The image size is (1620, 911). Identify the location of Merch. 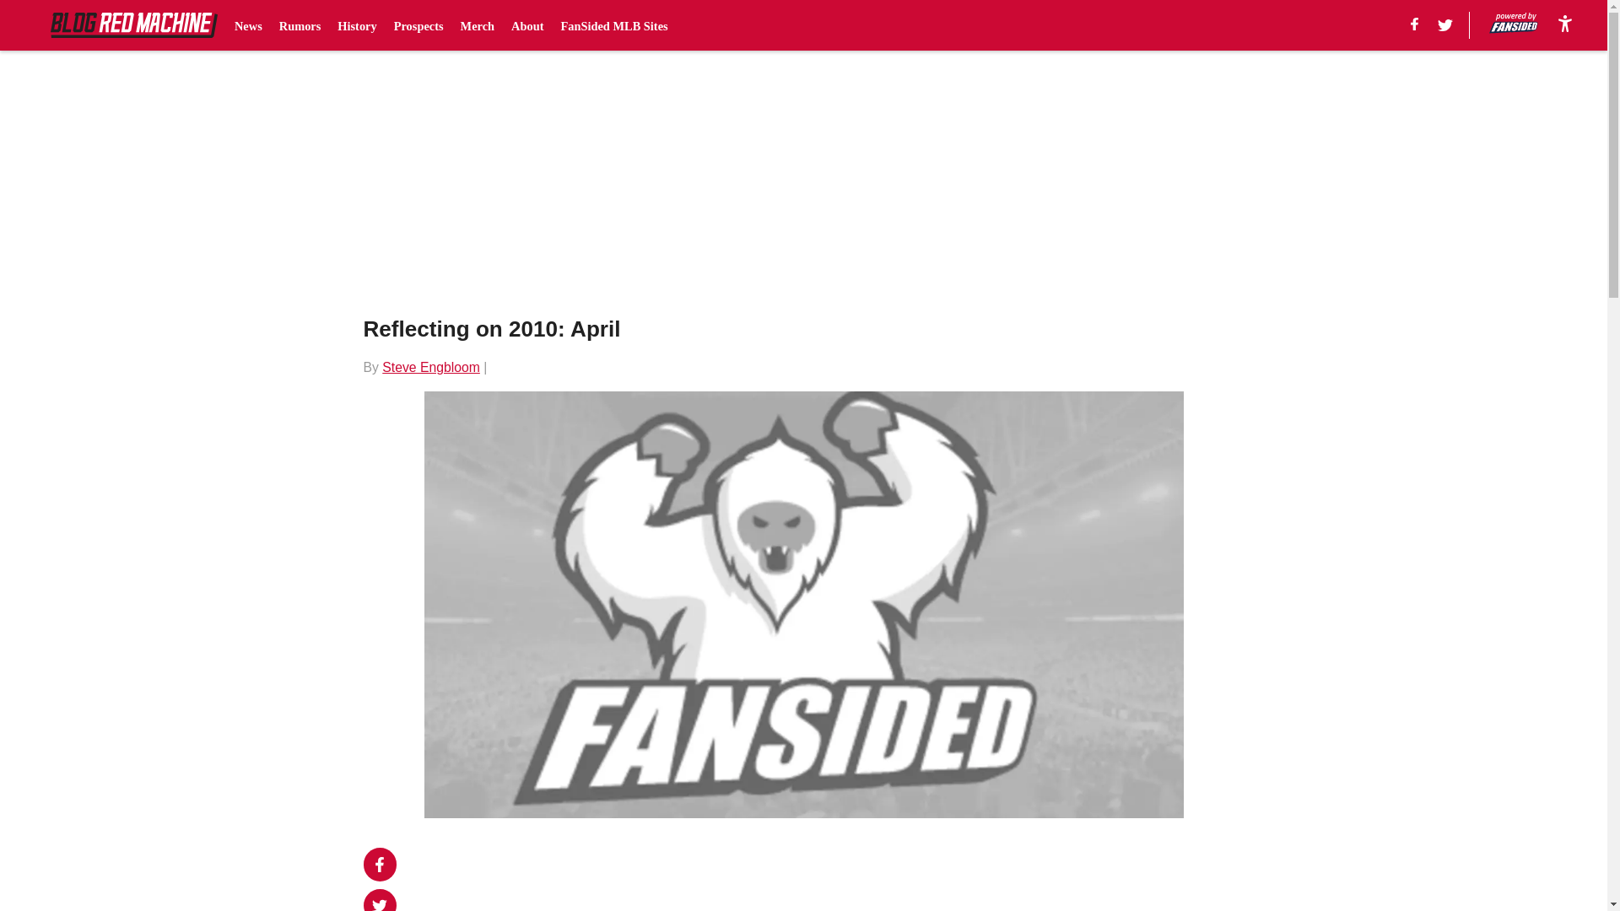
(478, 25).